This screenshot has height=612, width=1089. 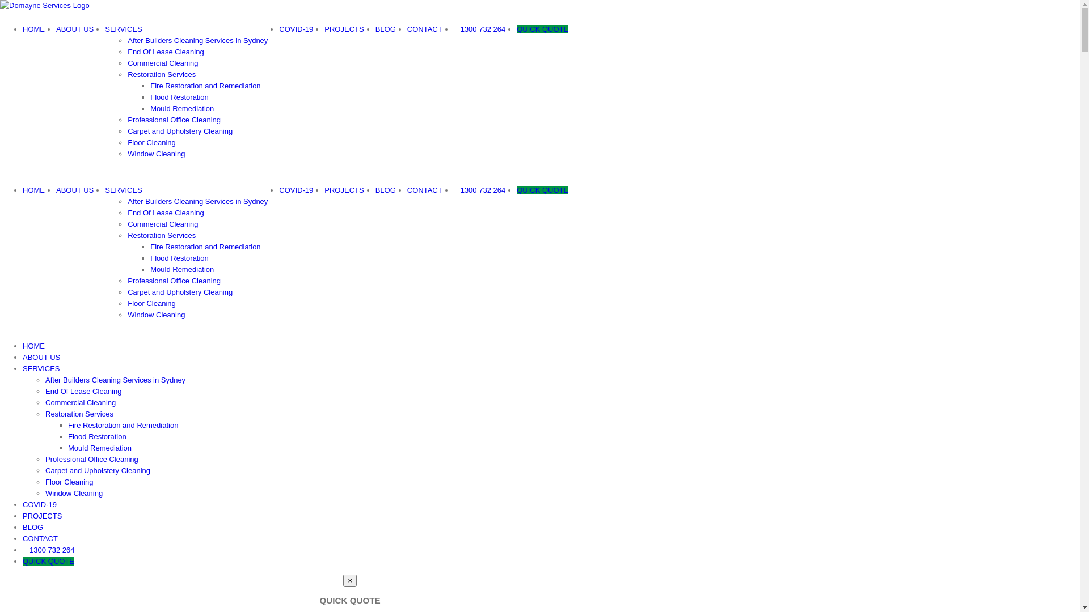 I want to click on Fire Restoration and Remediation, so click(x=123, y=425).